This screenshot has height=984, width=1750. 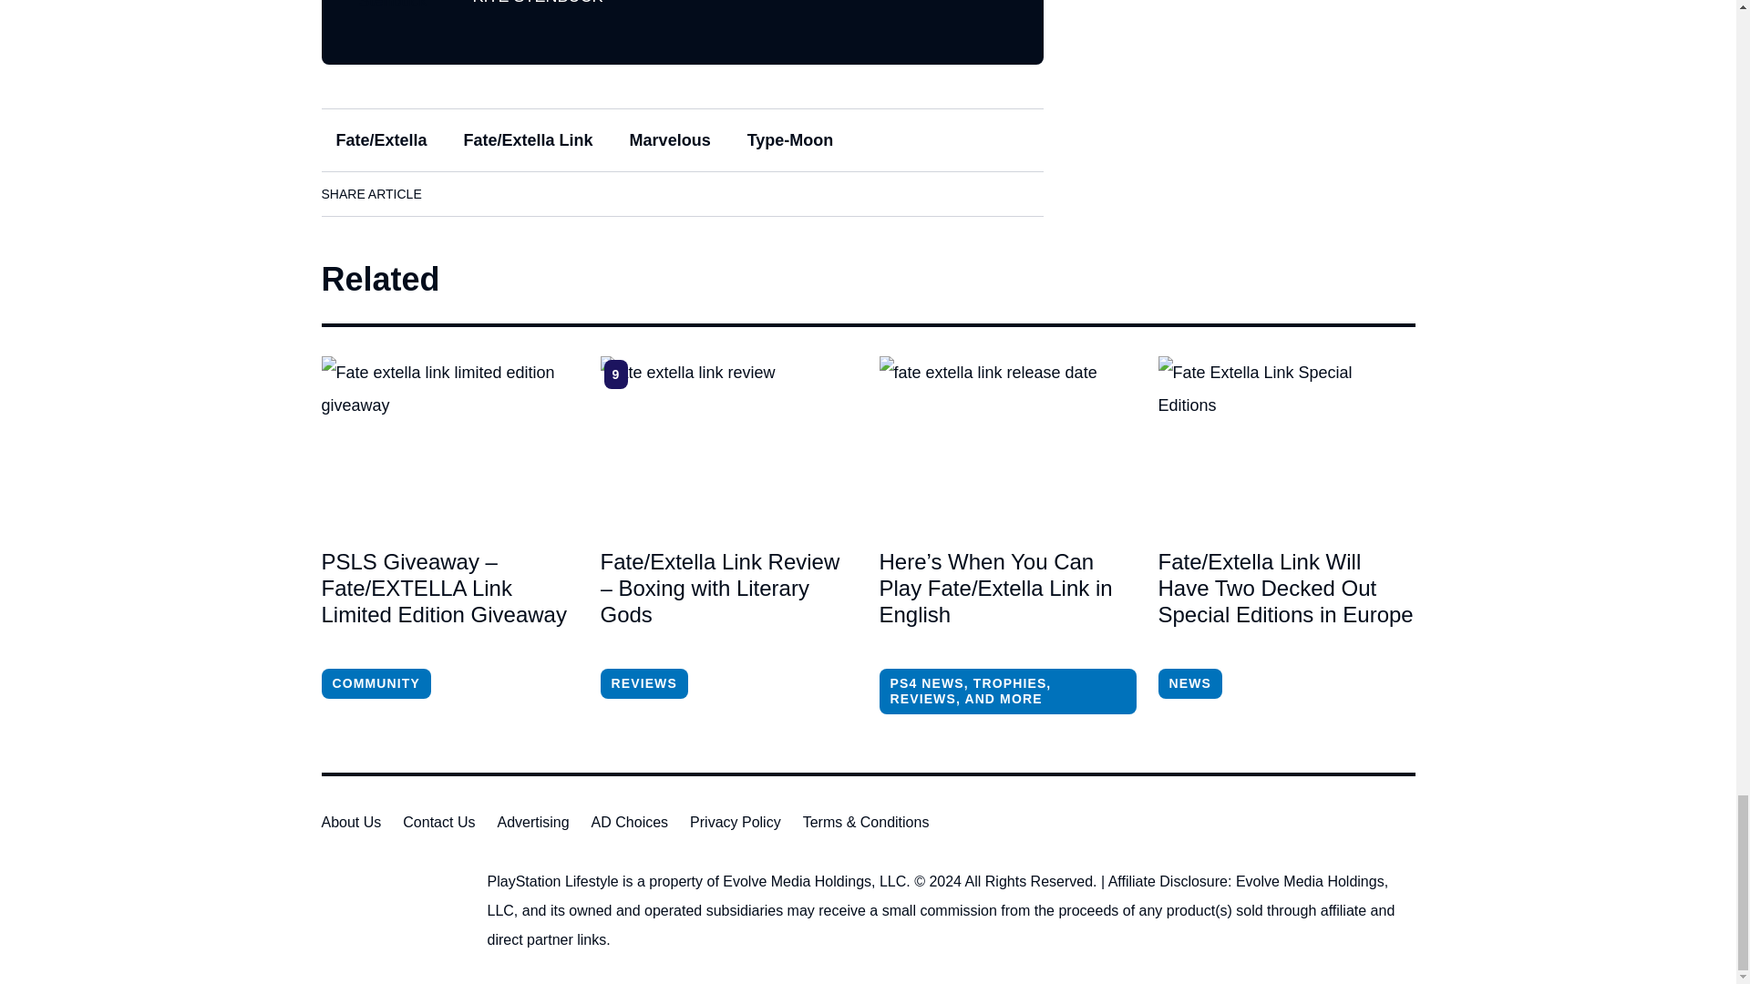 What do you see at coordinates (791, 140) in the screenshot?
I see `Type-Moon` at bounding box center [791, 140].